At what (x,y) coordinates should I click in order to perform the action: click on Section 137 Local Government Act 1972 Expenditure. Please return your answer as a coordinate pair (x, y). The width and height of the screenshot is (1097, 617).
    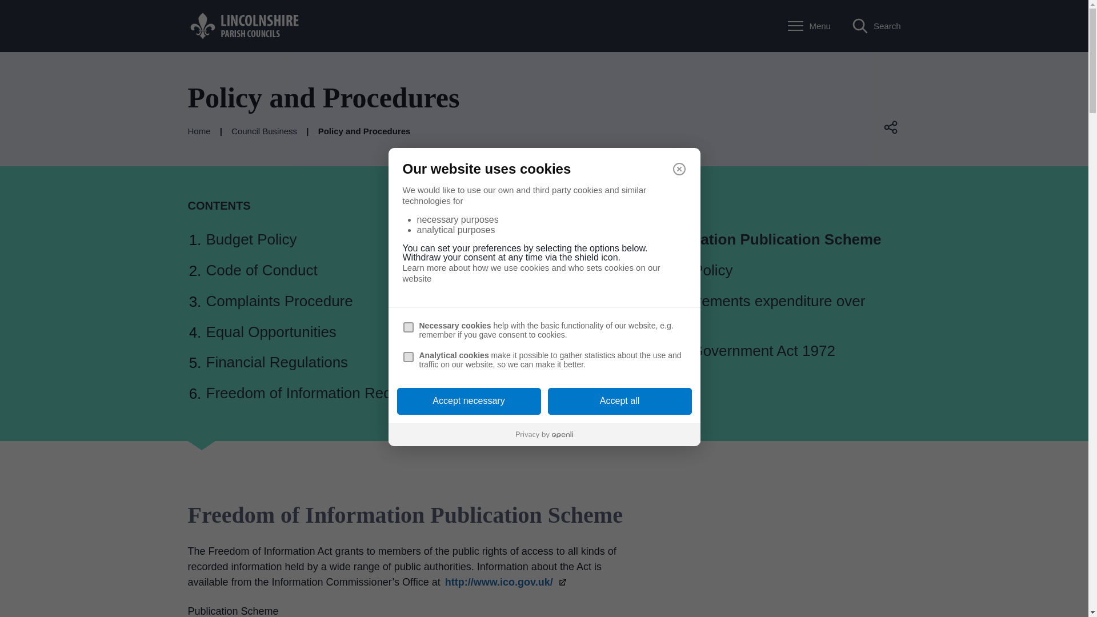
    Looking at the image, I should click on (702, 360).